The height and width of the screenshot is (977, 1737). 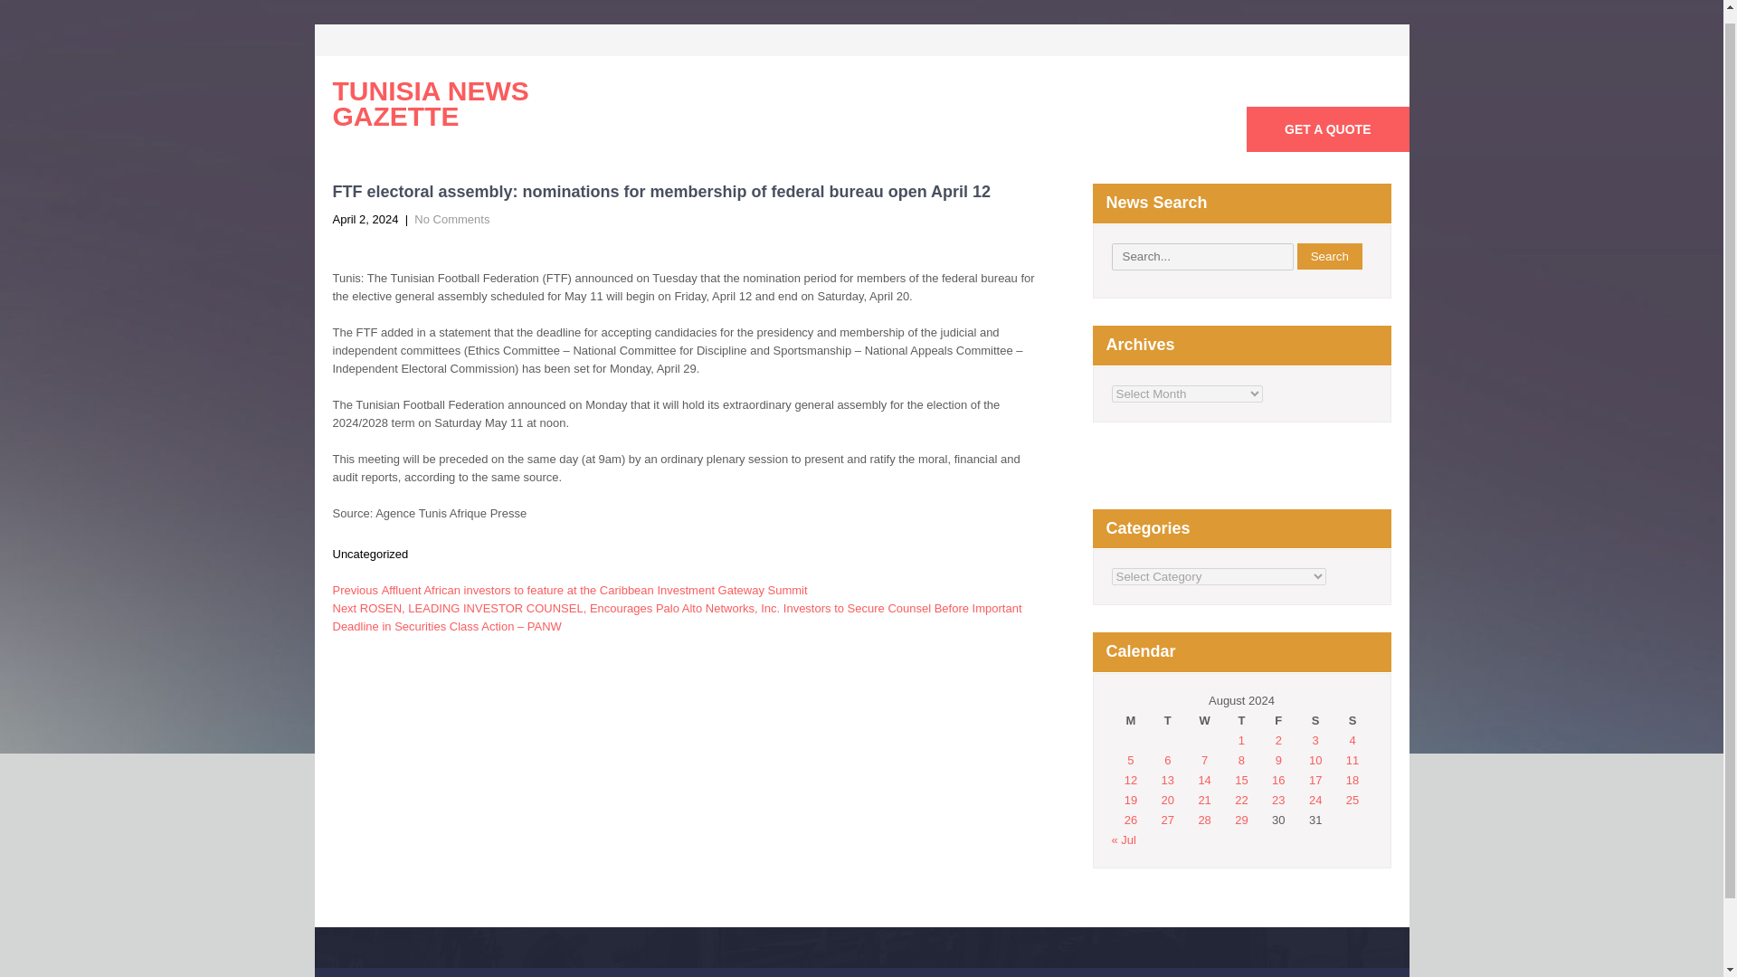 What do you see at coordinates (1167, 800) in the screenshot?
I see `20` at bounding box center [1167, 800].